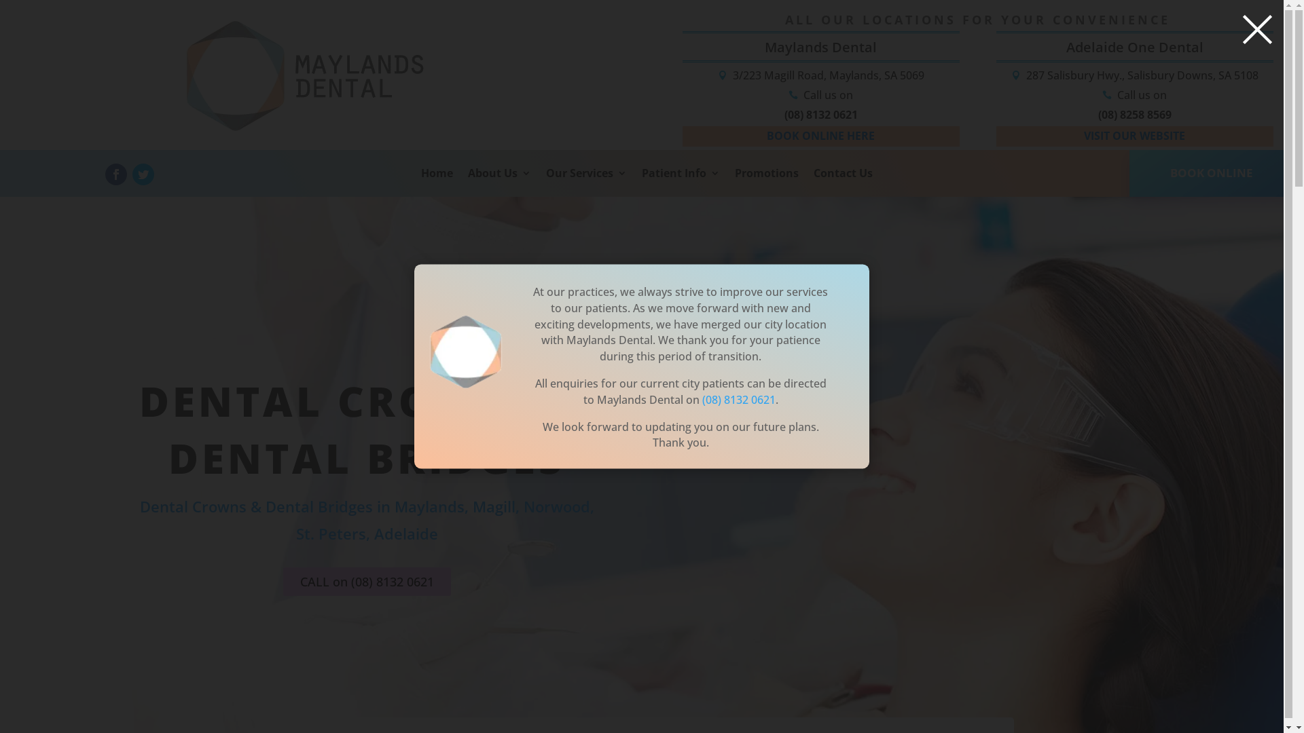 The width and height of the screenshot is (1304, 733). What do you see at coordinates (437, 182) in the screenshot?
I see `Home` at bounding box center [437, 182].